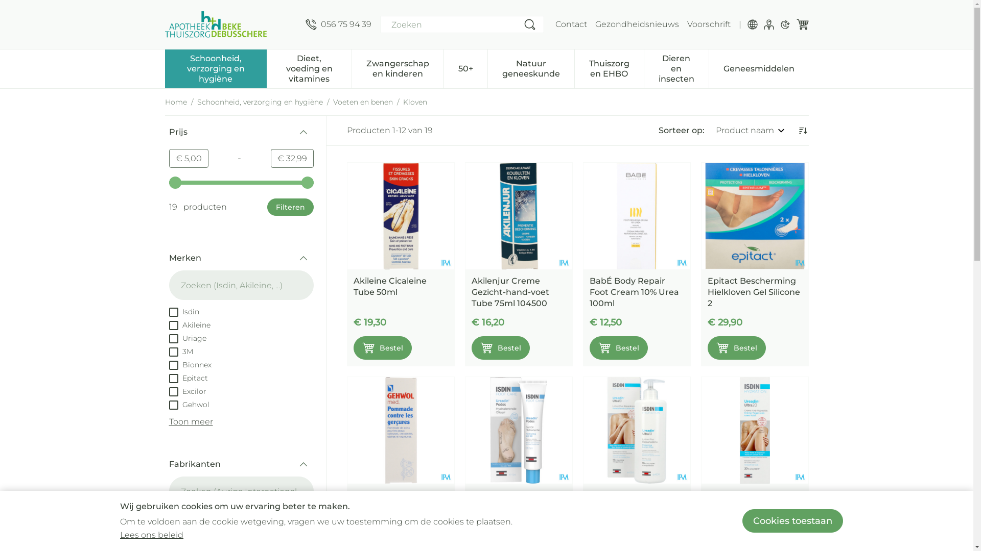  I want to click on Excilor, so click(187, 391).